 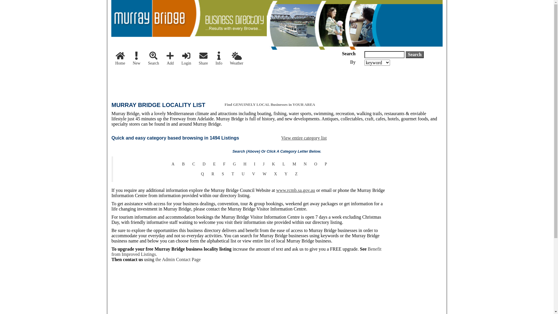 I want to click on Weather, so click(x=237, y=59).